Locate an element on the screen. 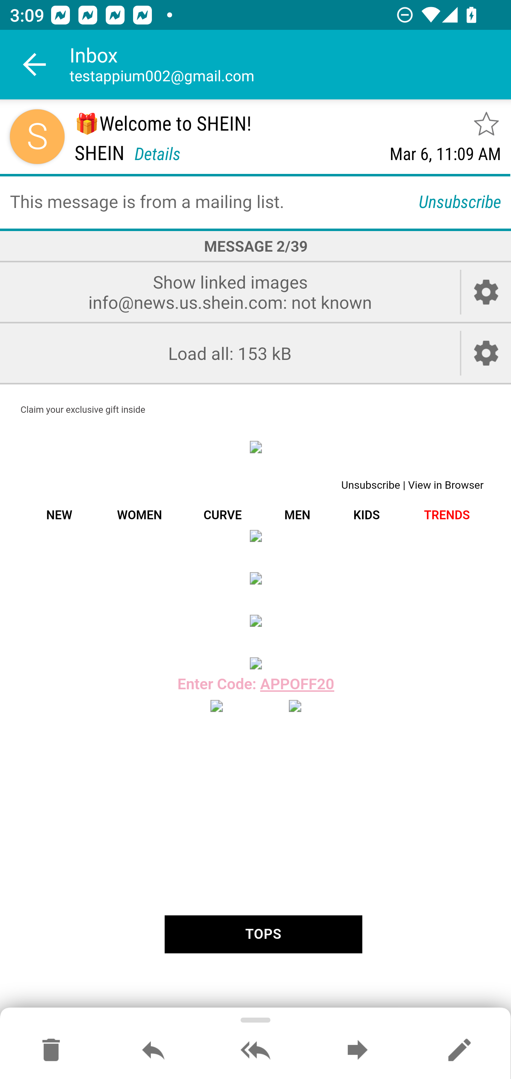 Image resolution: width=511 pixels, height=1079 pixels. Account setup is located at coordinates (486, 354).